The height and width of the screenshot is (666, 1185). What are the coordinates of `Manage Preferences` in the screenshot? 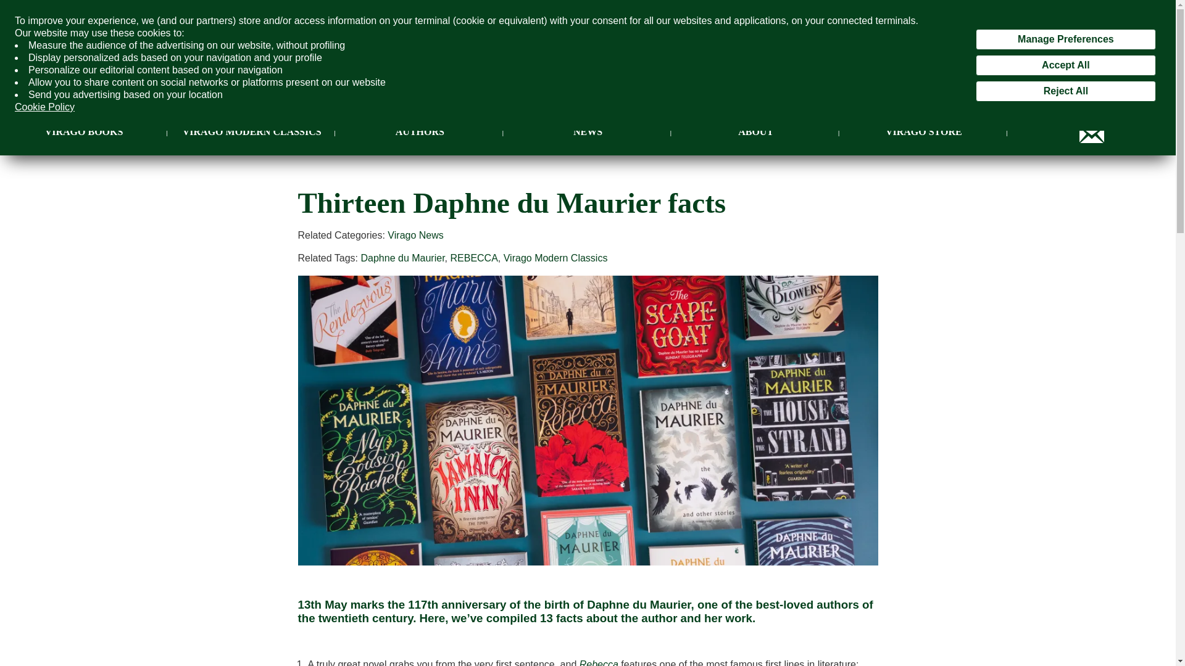 It's located at (1065, 39).